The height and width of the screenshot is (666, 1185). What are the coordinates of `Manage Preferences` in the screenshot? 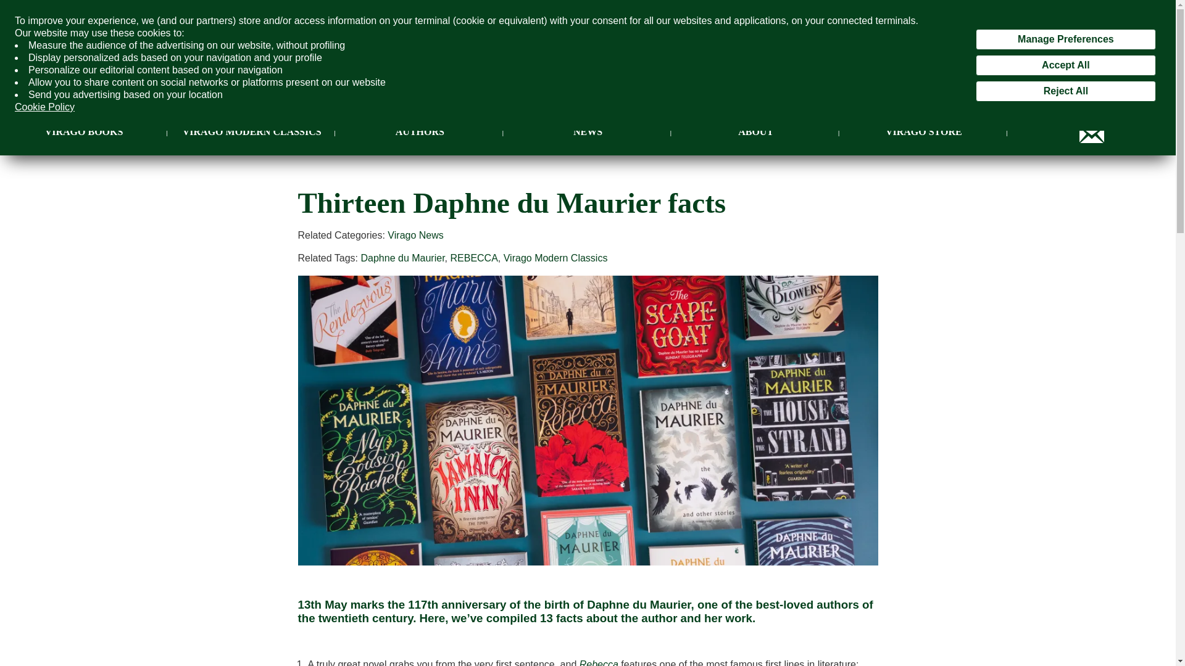 It's located at (1065, 39).